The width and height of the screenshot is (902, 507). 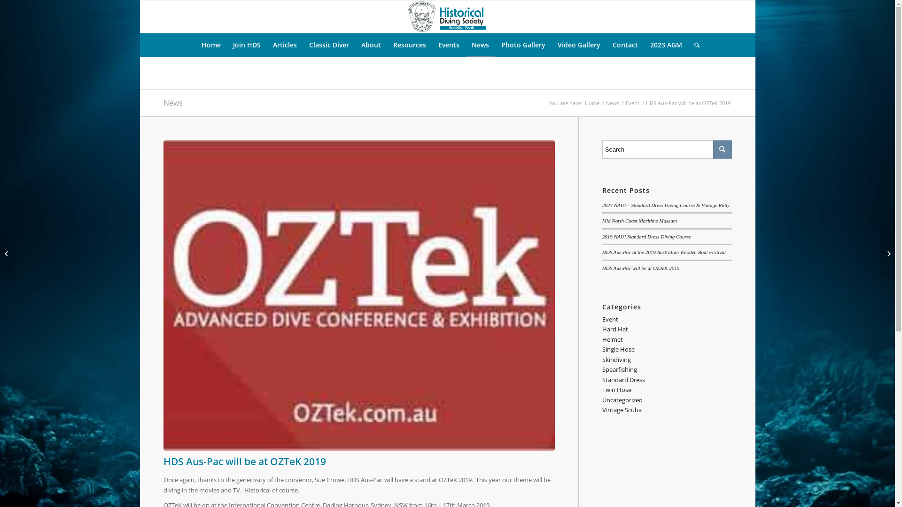 What do you see at coordinates (285, 45) in the screenshot?
I see `Articles` at bounding box center [285, 45].